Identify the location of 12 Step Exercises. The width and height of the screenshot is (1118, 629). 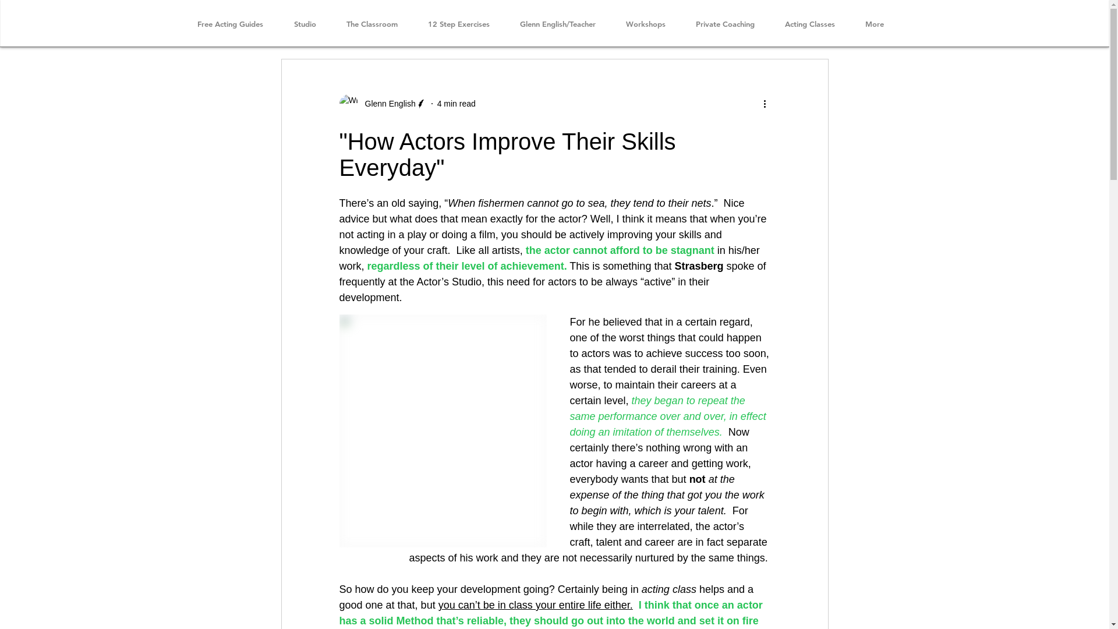
(458, 24).